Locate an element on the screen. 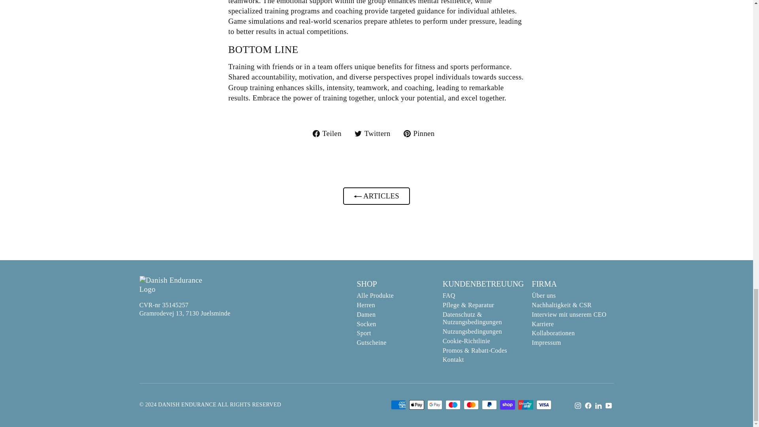  DANISH ENDURANCE auf Facebook is located at coordinates (588, 406).